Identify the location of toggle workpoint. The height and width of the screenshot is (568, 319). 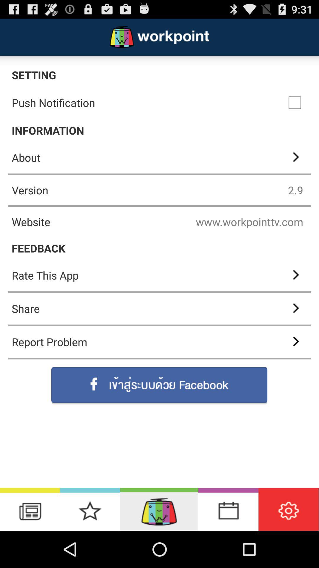
(159, 509).